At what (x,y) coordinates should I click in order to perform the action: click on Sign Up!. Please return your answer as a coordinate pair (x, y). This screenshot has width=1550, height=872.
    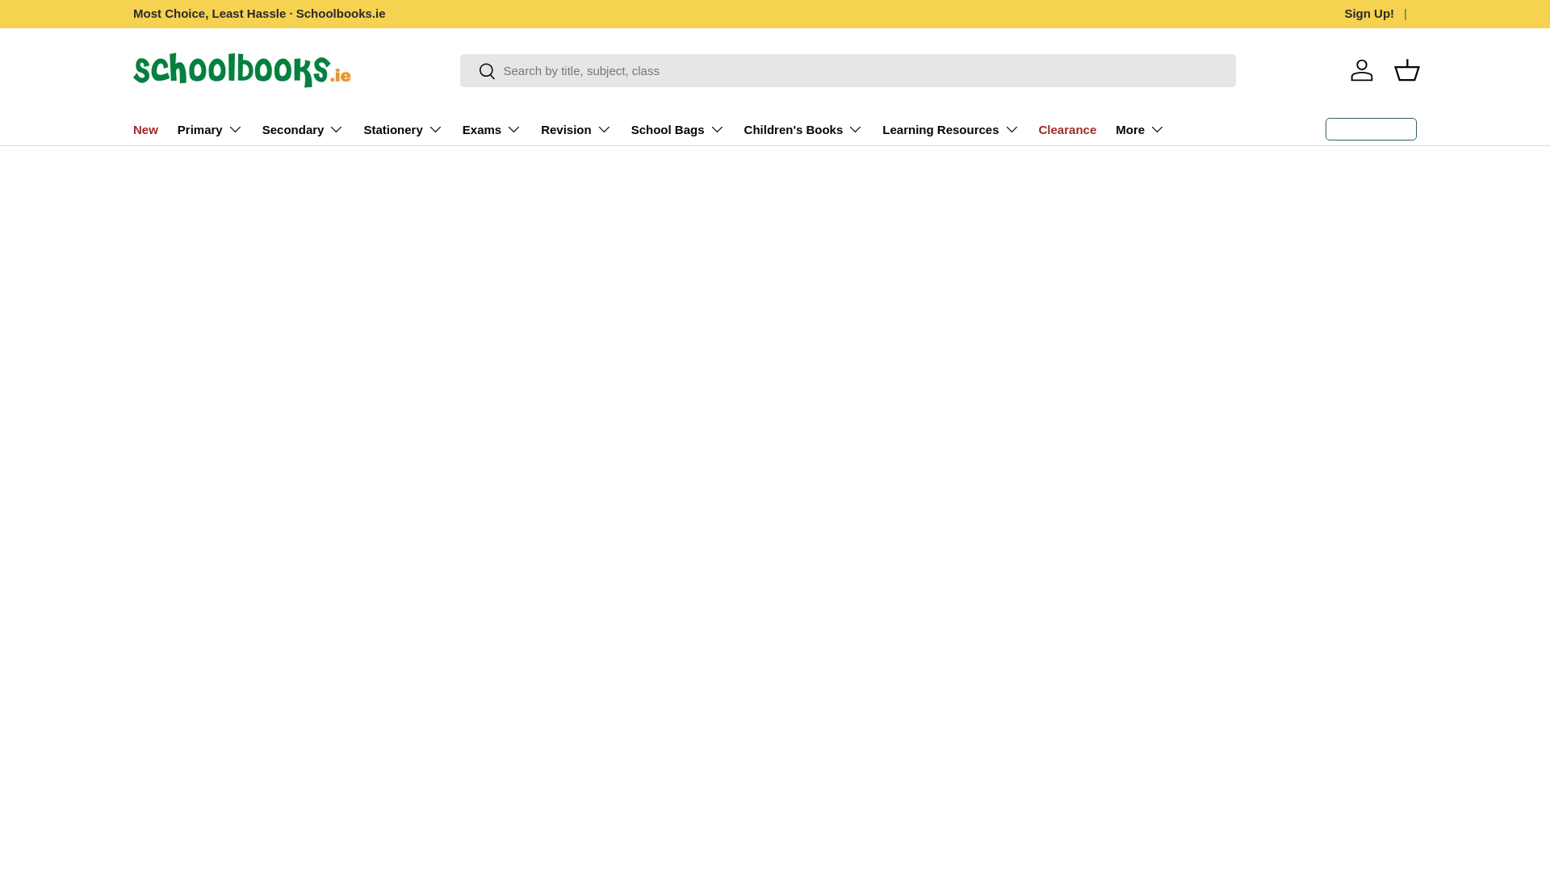
    Looking at the image, I should click on (1380, 15).